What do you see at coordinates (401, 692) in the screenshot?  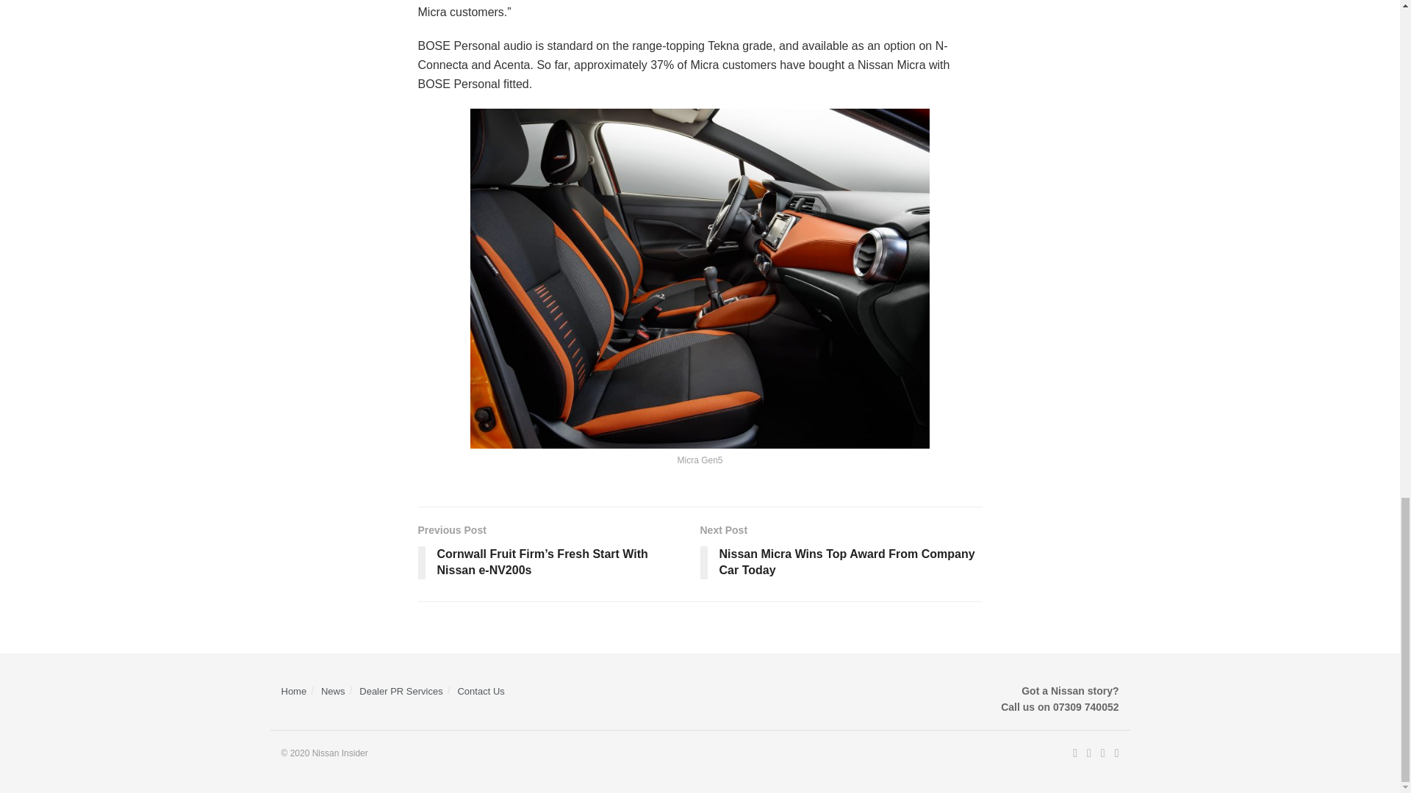 I see `Contact Us` at bounding box center [401, 692].